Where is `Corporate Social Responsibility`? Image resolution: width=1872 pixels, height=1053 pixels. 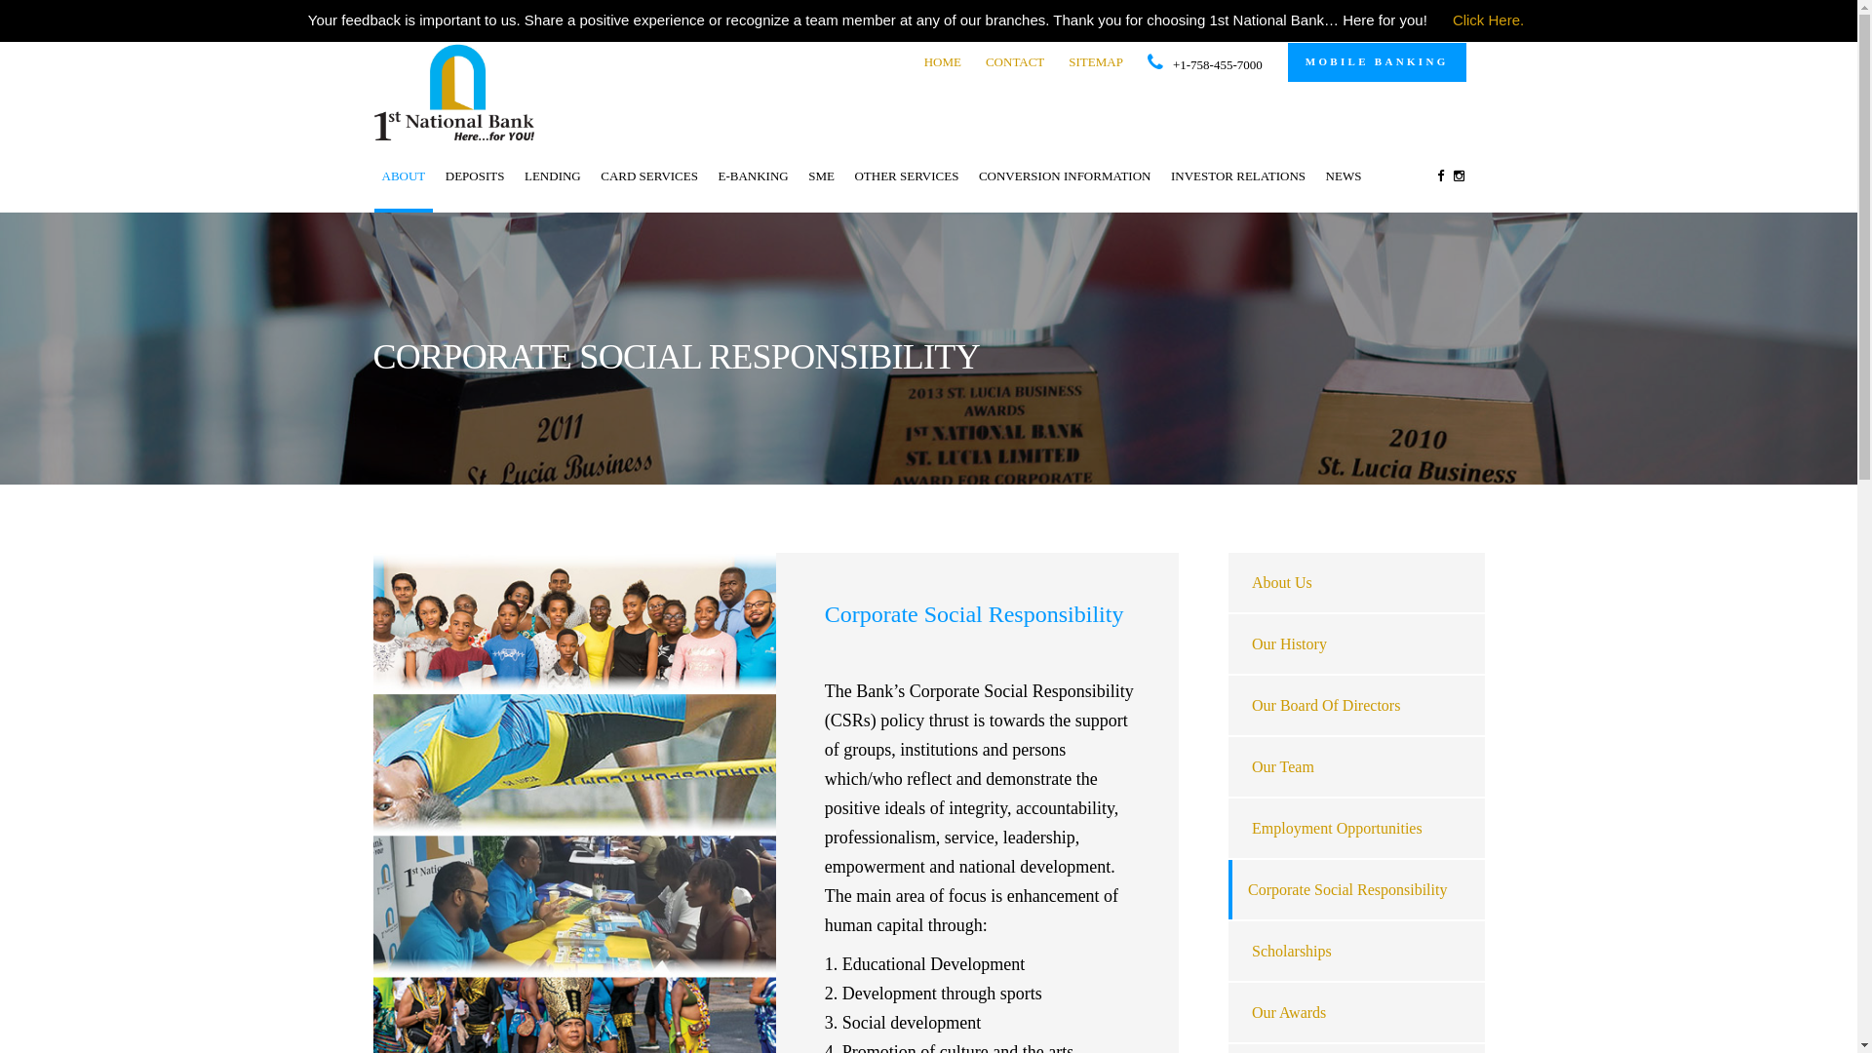 Corporate Social Responsibility is located at coordinates (1347, 889).